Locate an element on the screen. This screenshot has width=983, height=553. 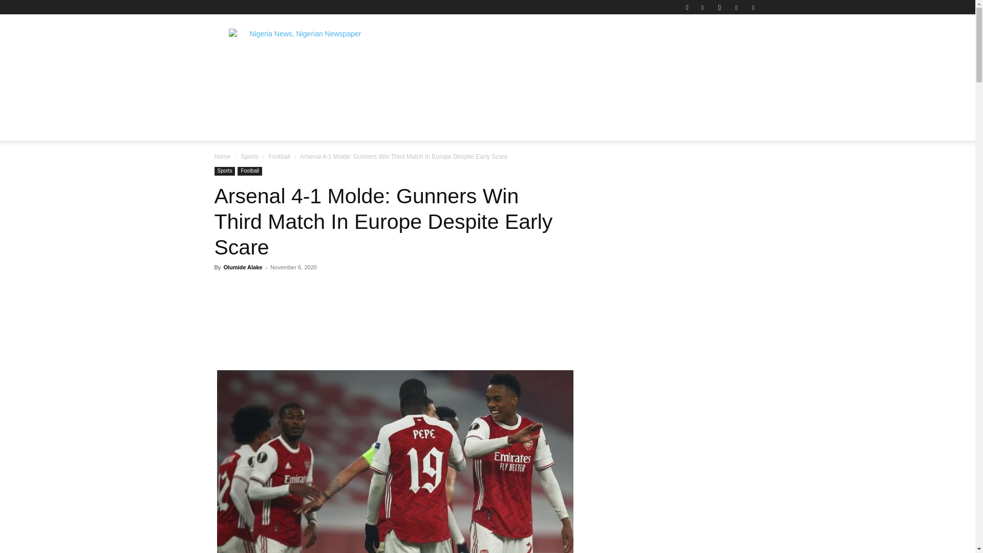
Instagram is located at coordinates (719, 7).